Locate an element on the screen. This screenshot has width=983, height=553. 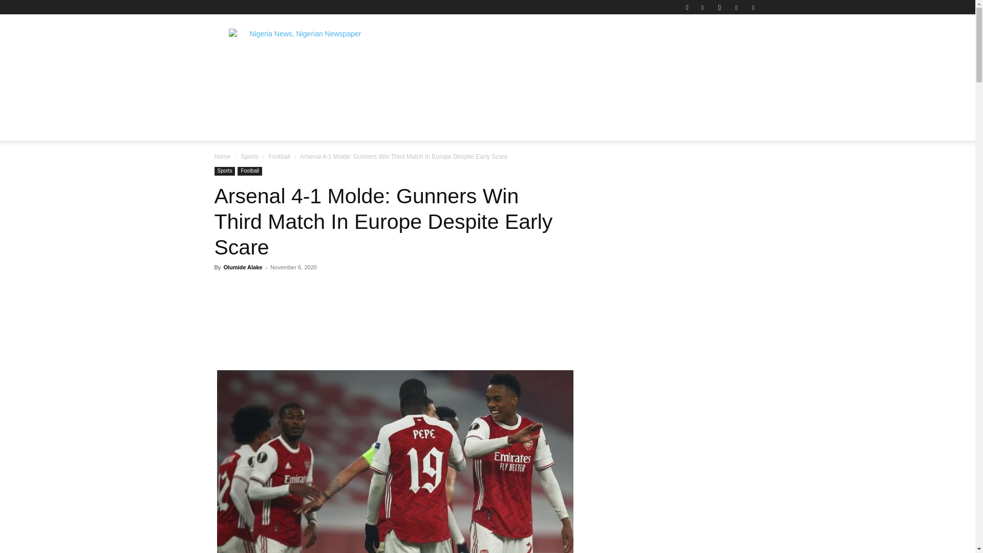
Instagram is located at coordinates (719, 7).